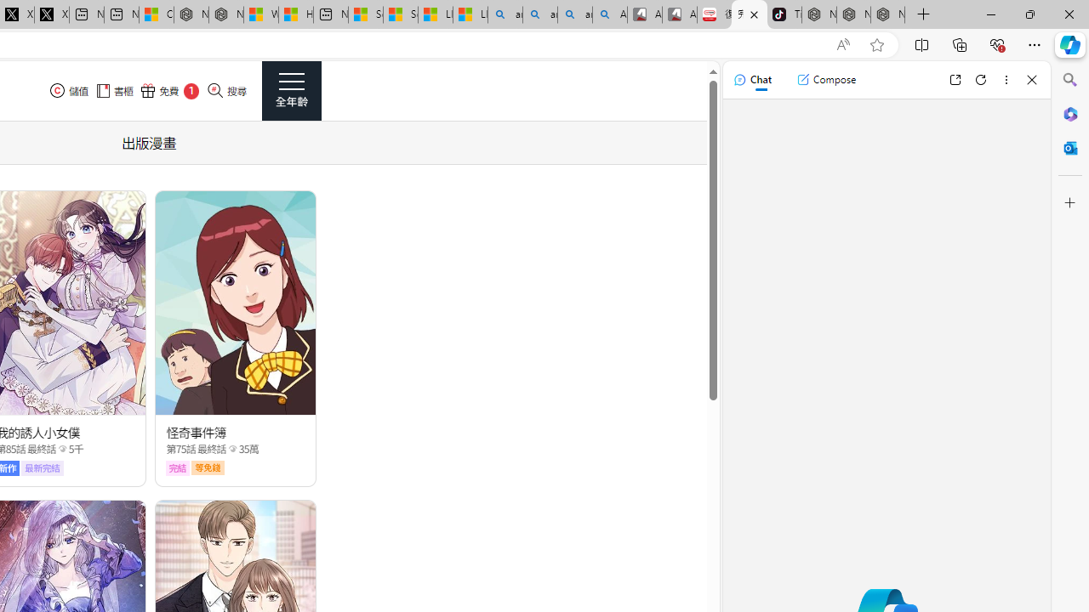 The height and width of the screenshot is (612, 1089). Describe the element at coordinates (237, 303) in the screenshot. I see `Class: thumb_img` at that location.